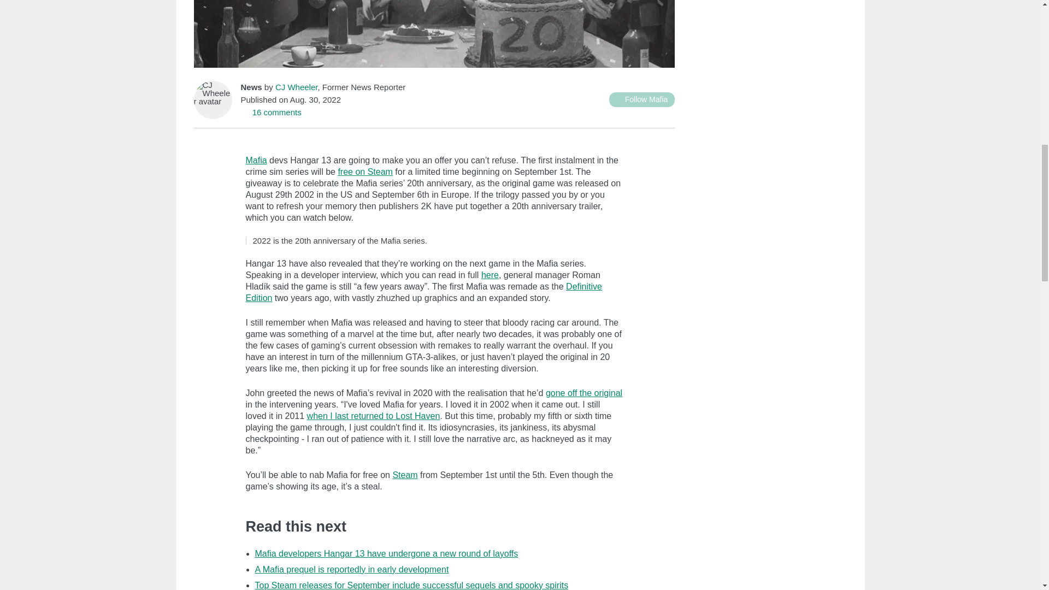 The image size is (1049, 590). I want to click on 16 comments, so click(270, 111).